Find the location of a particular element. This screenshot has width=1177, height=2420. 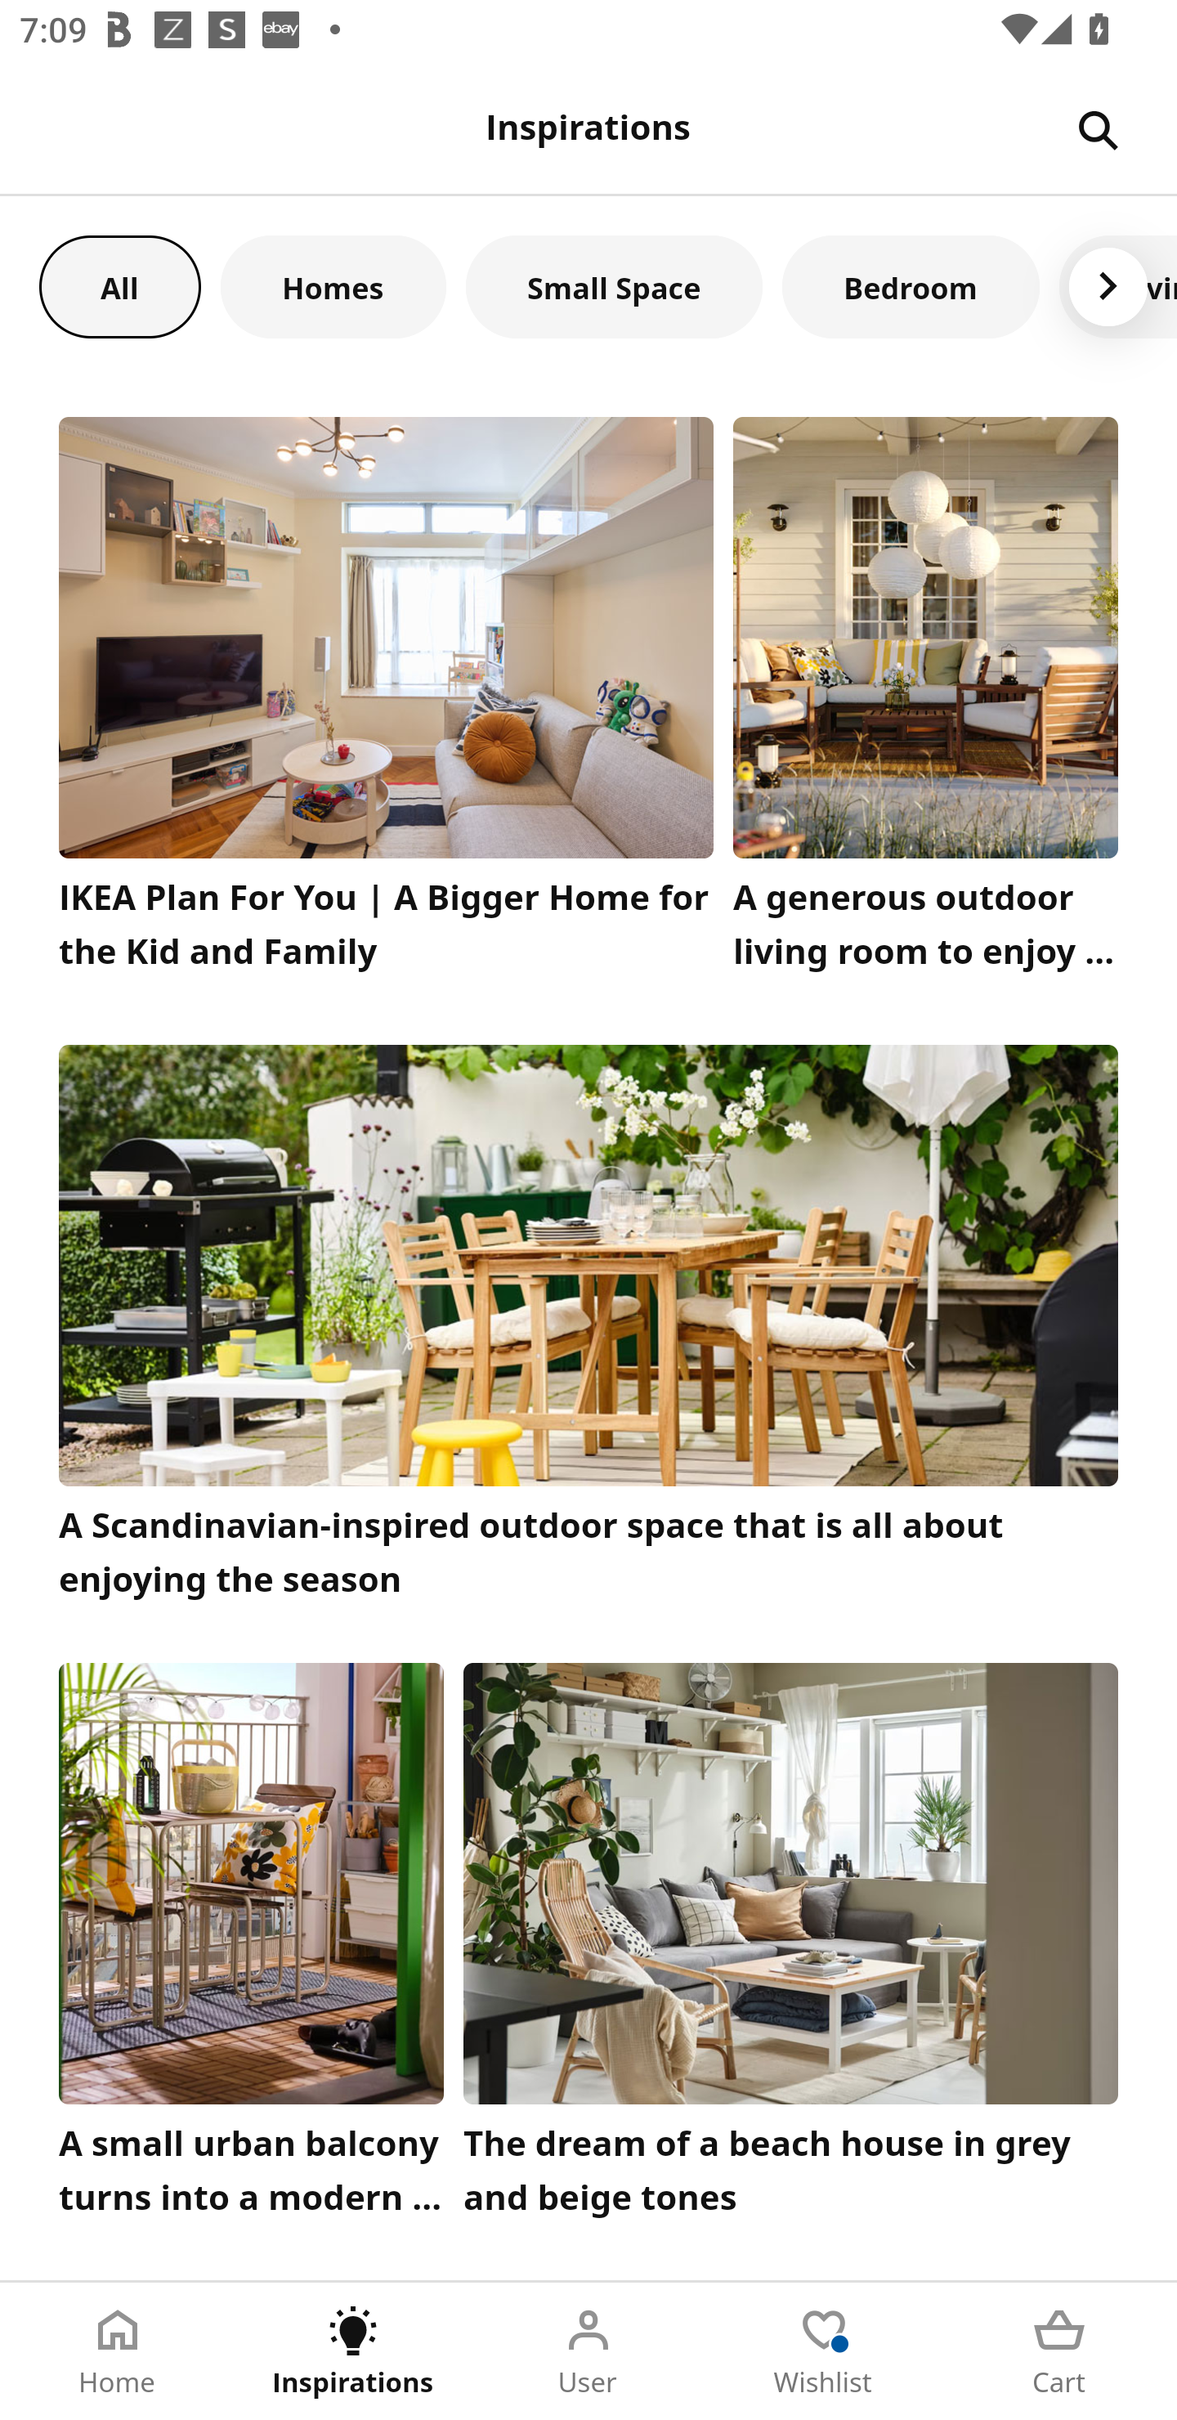

Bedroom is located at coordinates (911, 286).